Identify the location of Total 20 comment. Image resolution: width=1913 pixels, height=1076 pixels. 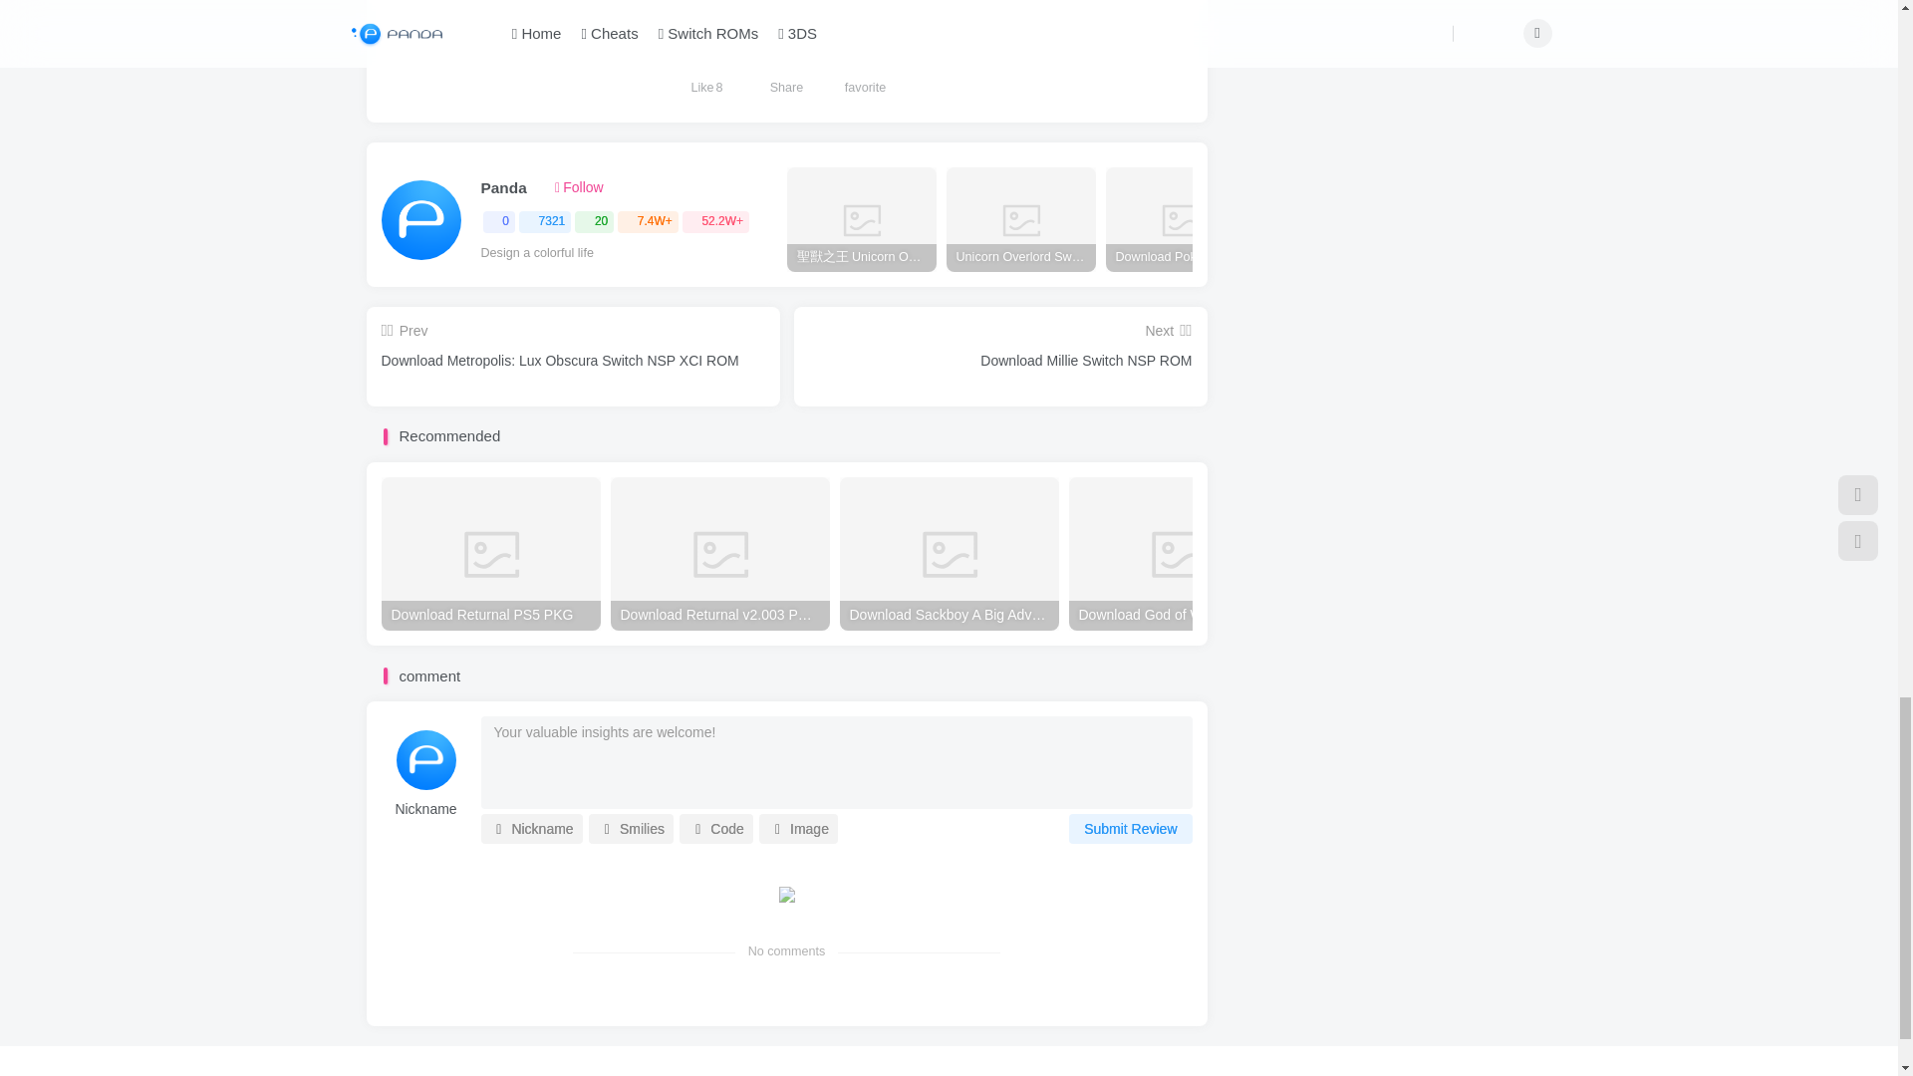
(594, 222).